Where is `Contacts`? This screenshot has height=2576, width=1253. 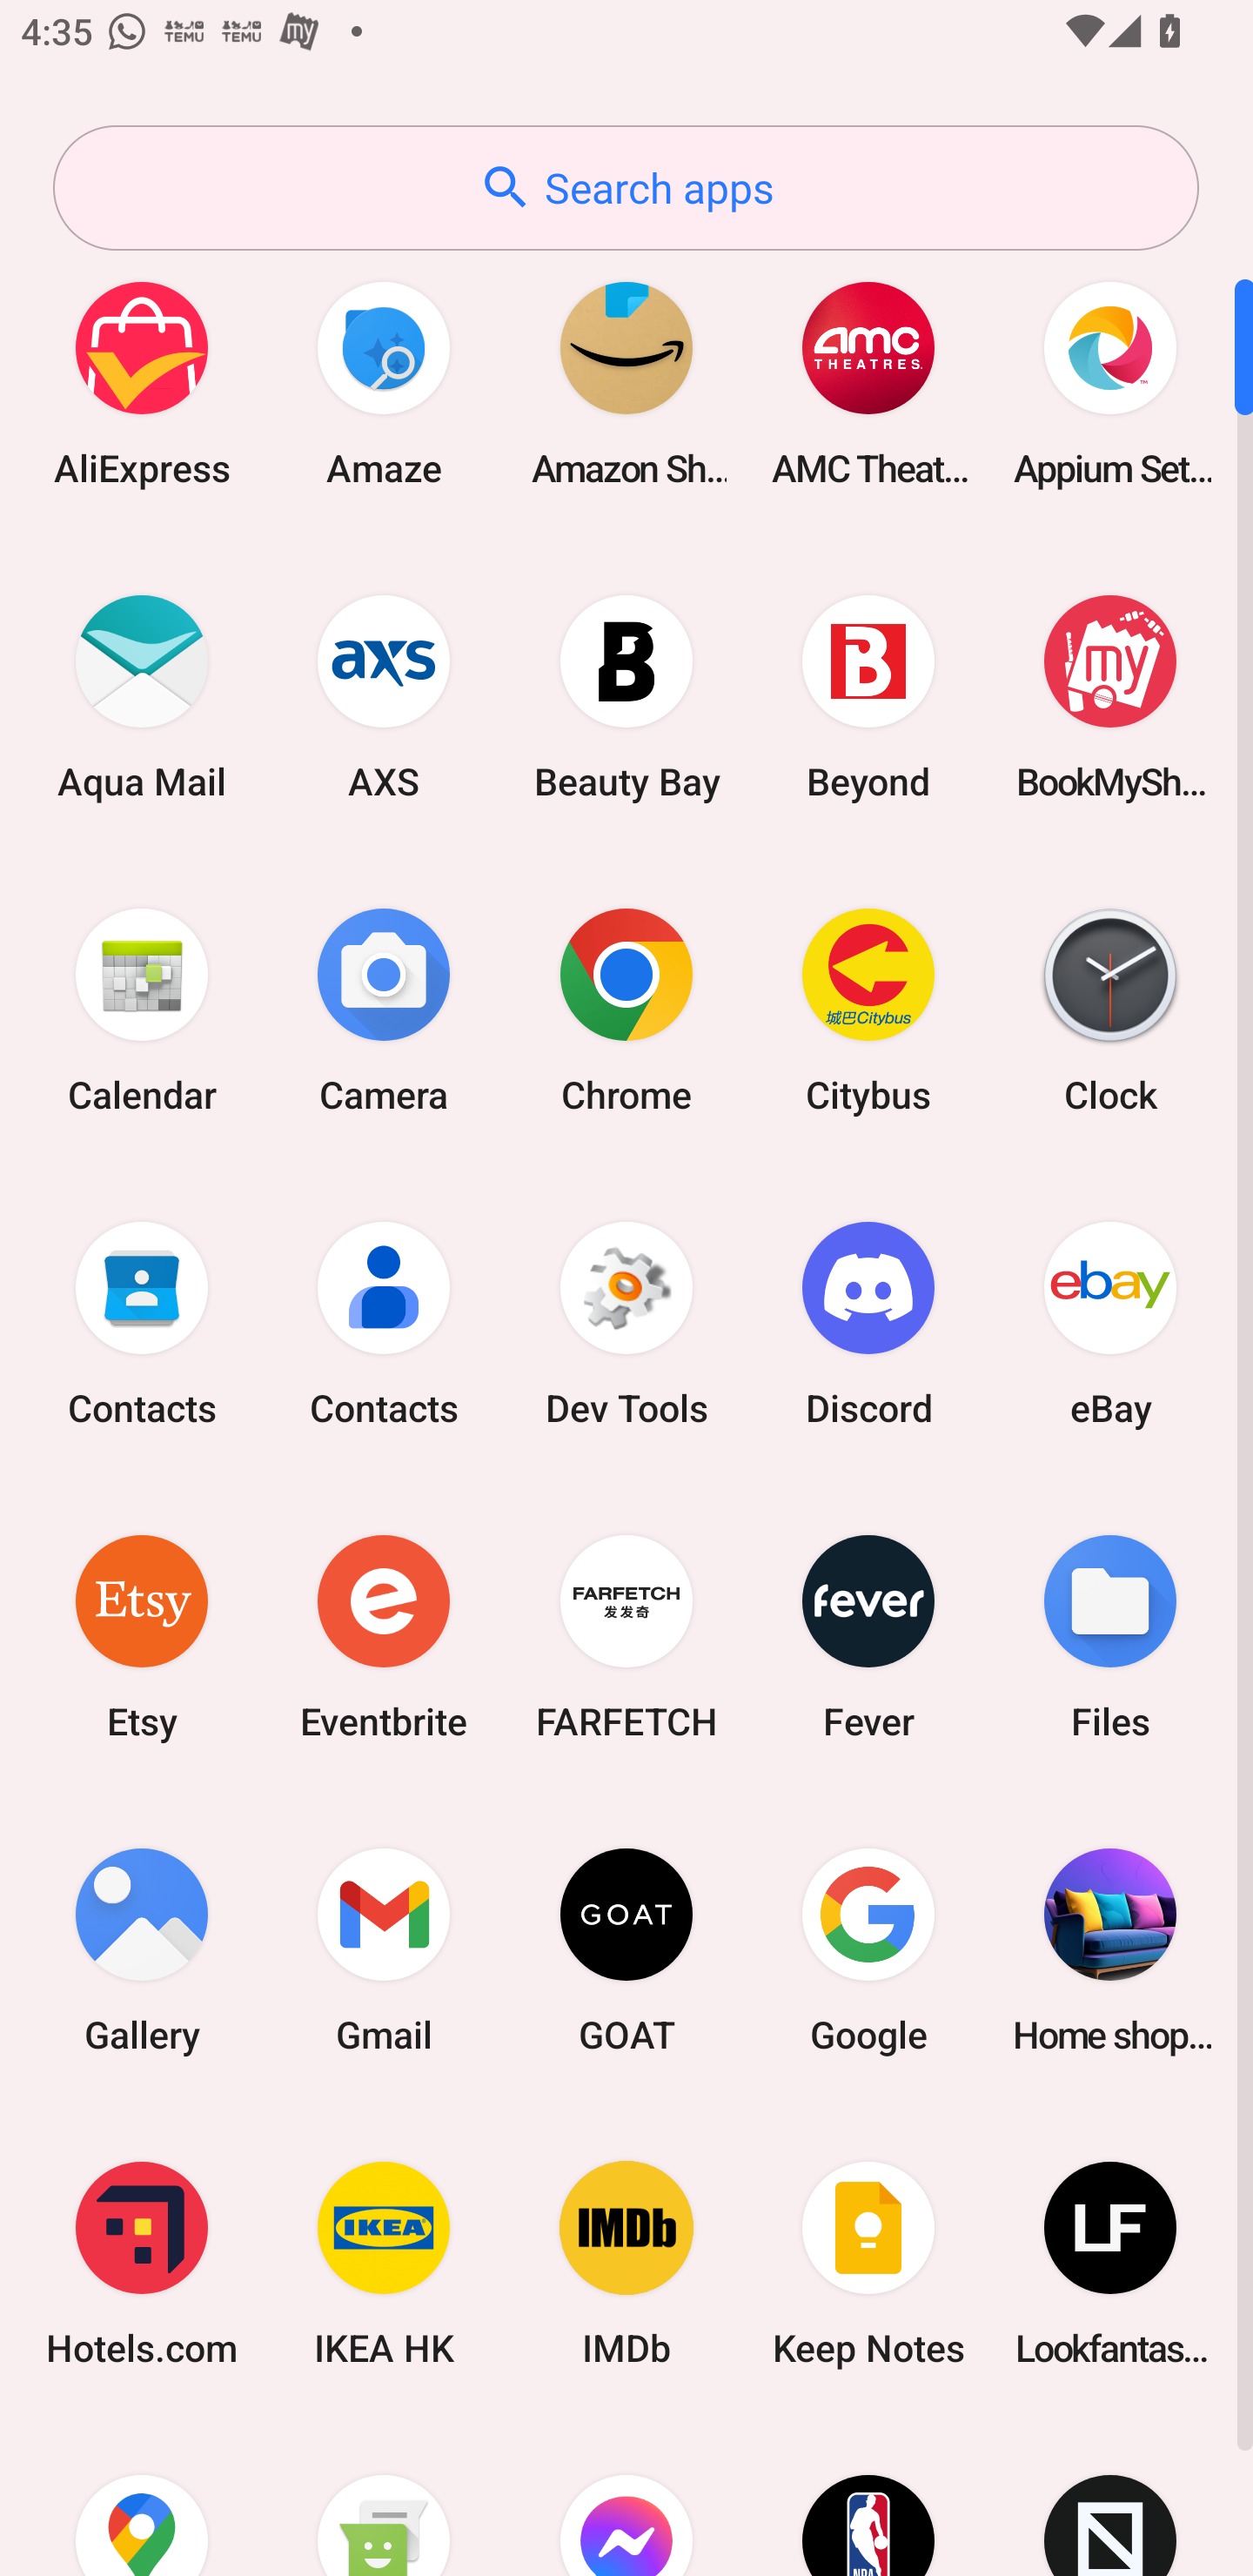 Contacts is located at coordinates (142, 1323).